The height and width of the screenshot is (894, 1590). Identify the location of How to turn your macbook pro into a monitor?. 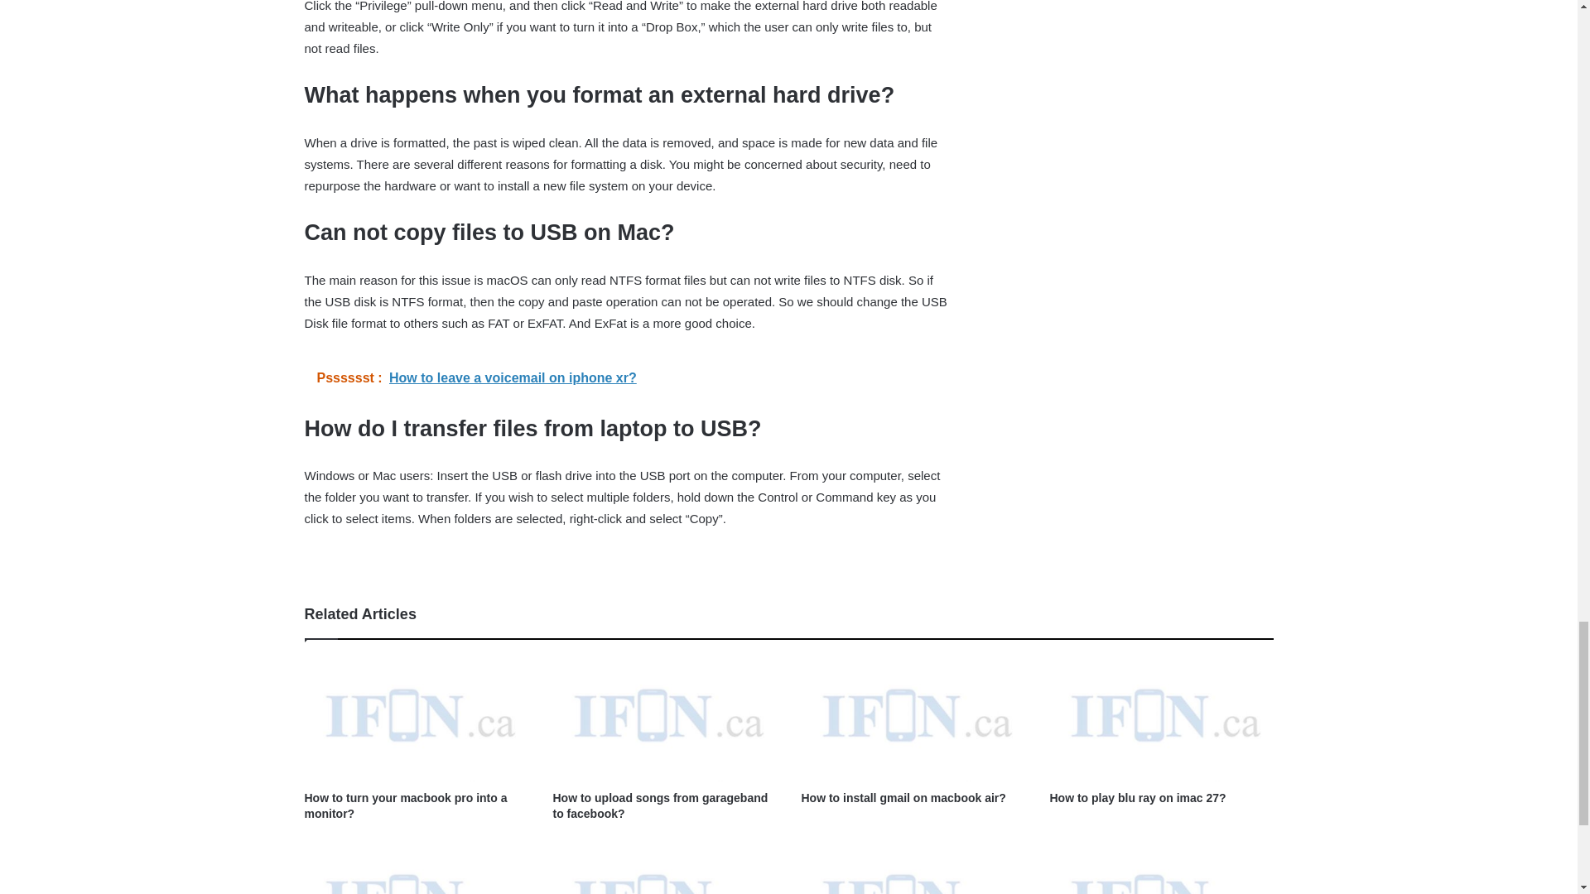
(406, 805).